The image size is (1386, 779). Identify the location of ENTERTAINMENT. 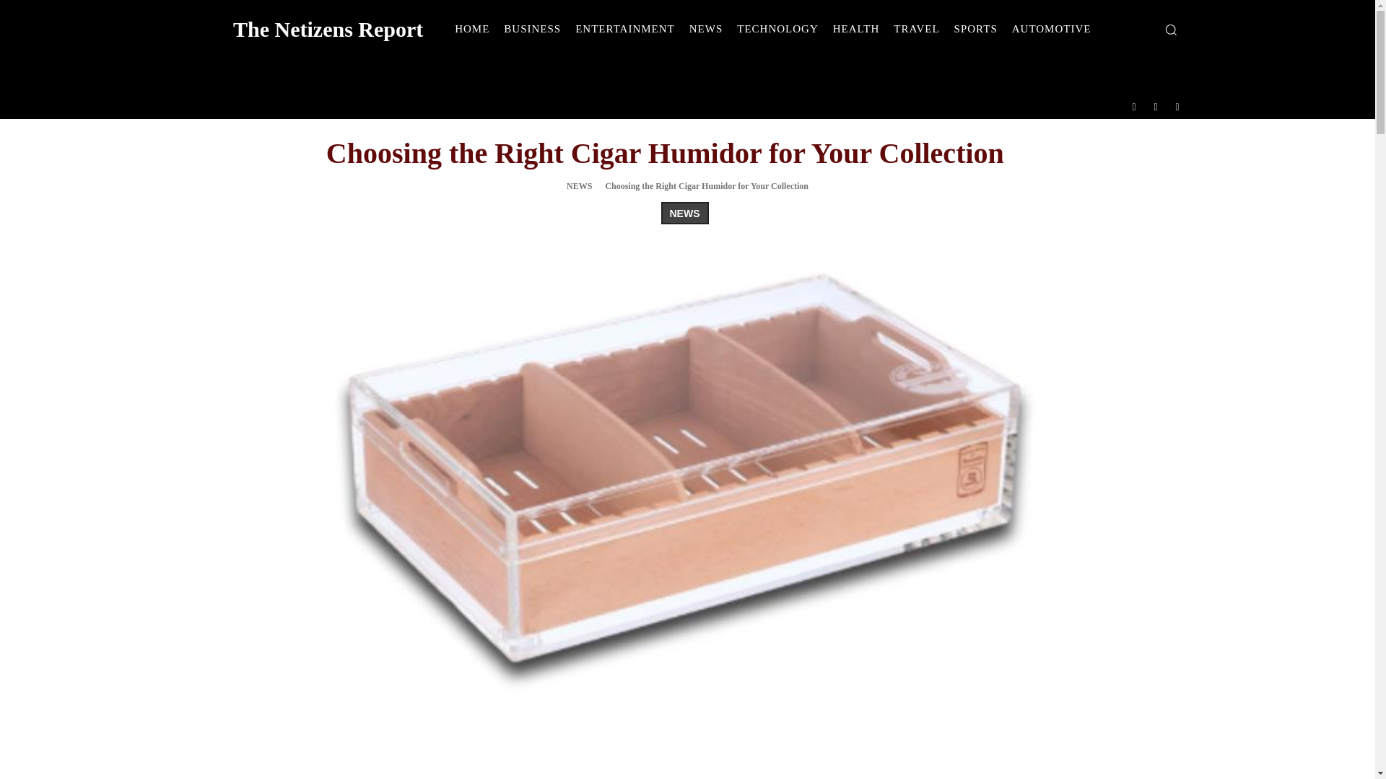
(625, 29).